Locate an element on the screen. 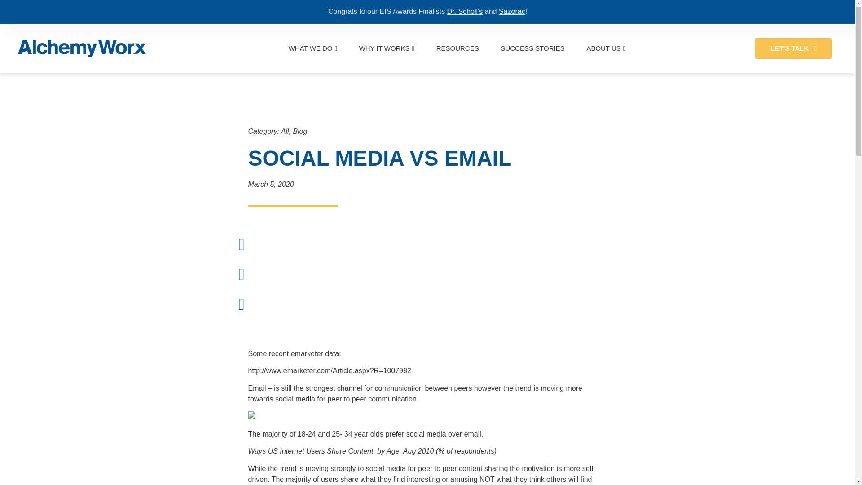  SUCCESS STORIES is located at coordinates (532, 48).